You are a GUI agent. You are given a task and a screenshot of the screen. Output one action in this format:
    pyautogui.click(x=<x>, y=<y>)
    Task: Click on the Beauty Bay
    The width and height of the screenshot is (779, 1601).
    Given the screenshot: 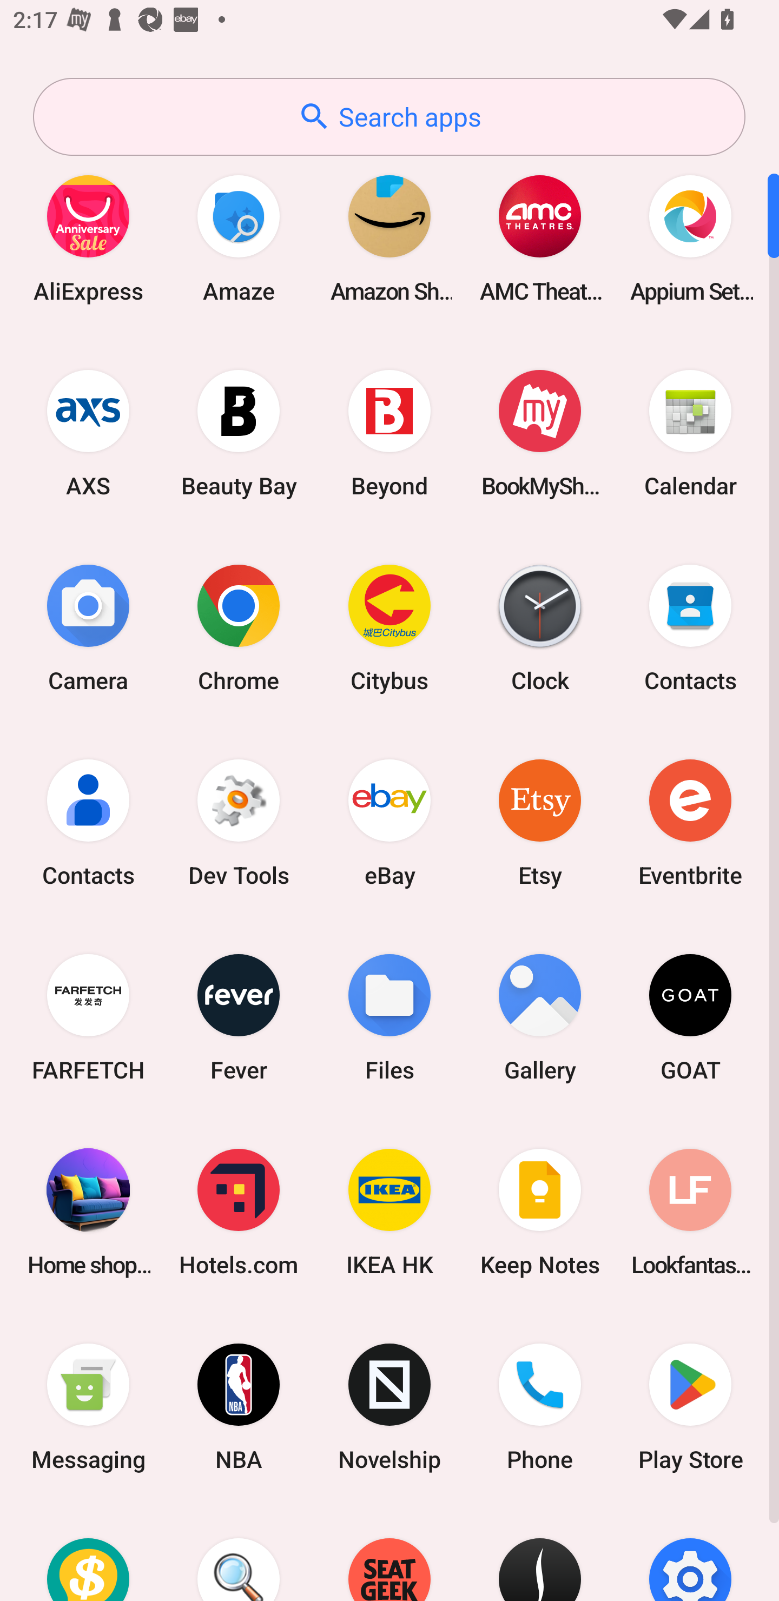 What is the action you would take?
    pyautogui.click(x=239, y=433)
    